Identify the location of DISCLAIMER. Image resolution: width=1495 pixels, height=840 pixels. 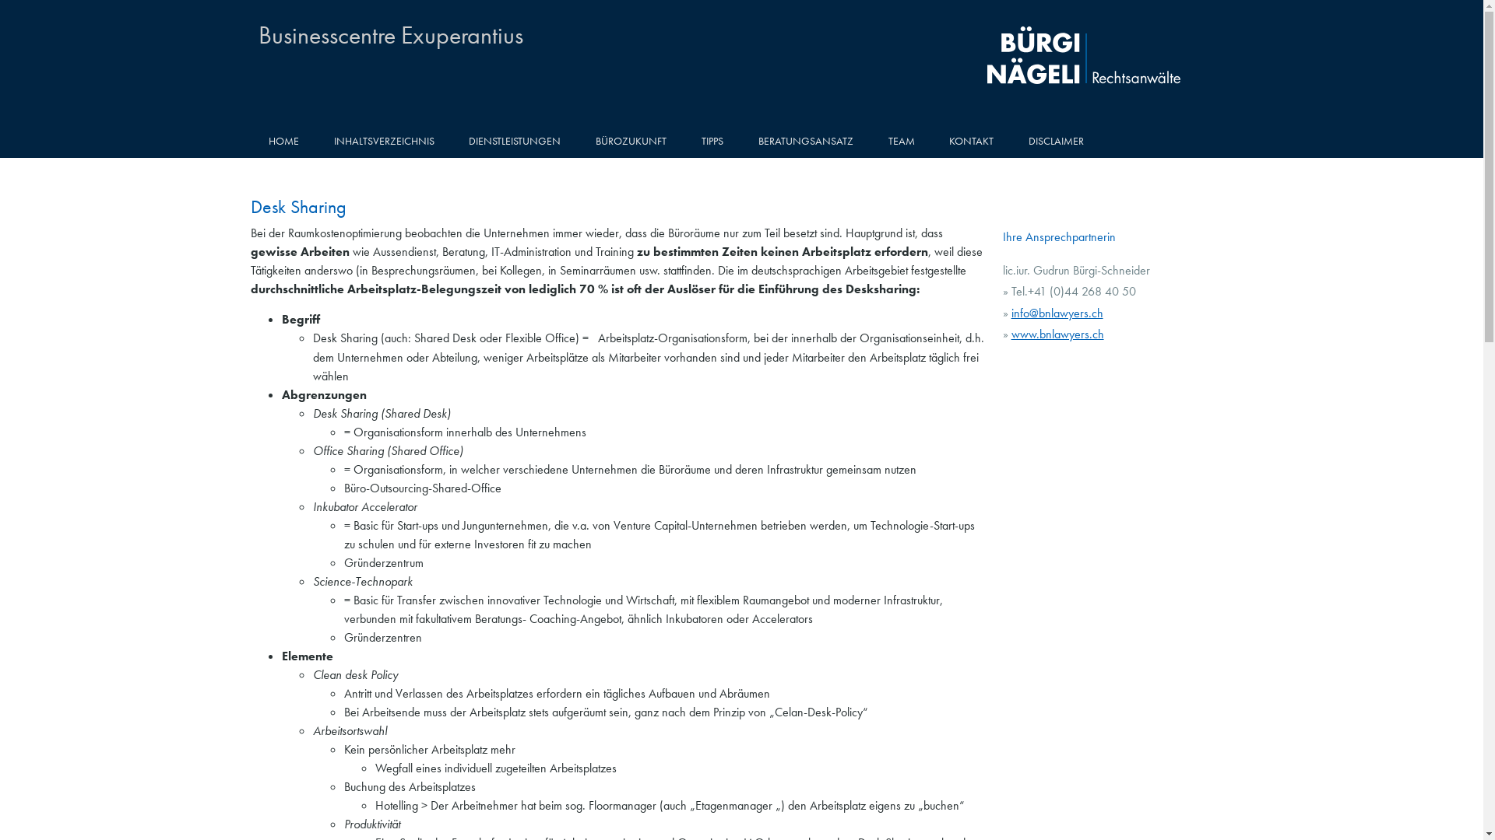
(1057, 142).